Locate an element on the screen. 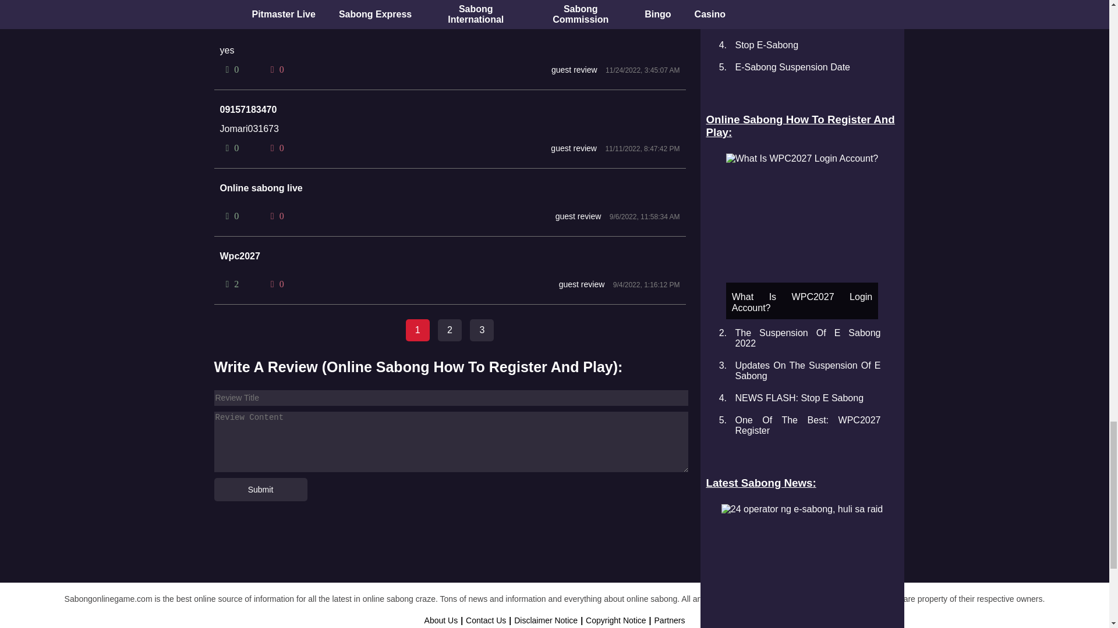 This screenshot has height=628, width=1118. Stop E-Sabong is located at coordinates (766, 45).